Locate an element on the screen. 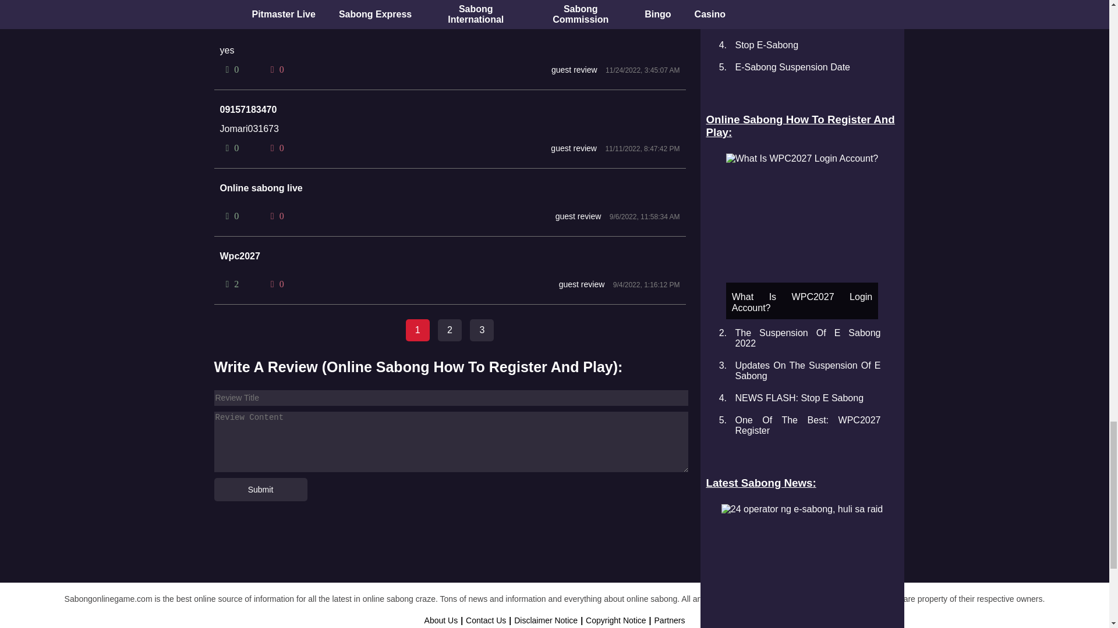 This screenshot has height=628, width=1118. Stop E-Sabong is located at coordinates (766, 45).